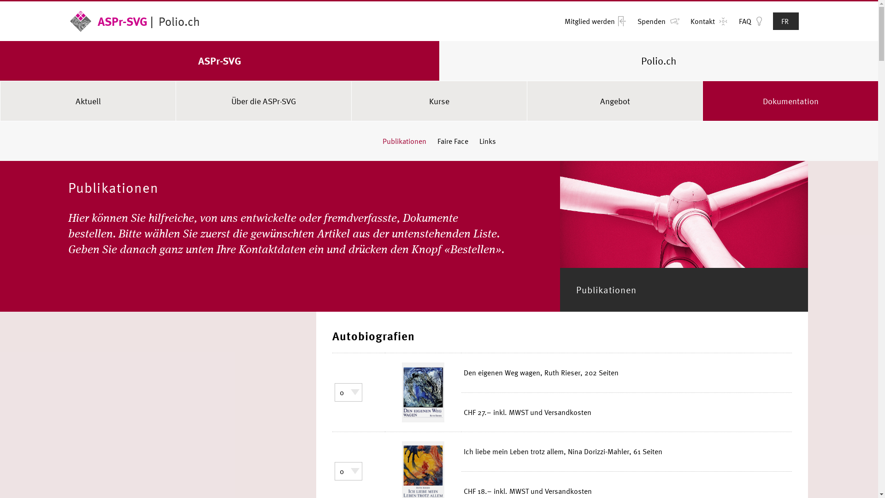 The width and height of the screenshot is (885, 498). I want to click on Spenden, so click(652, 21).